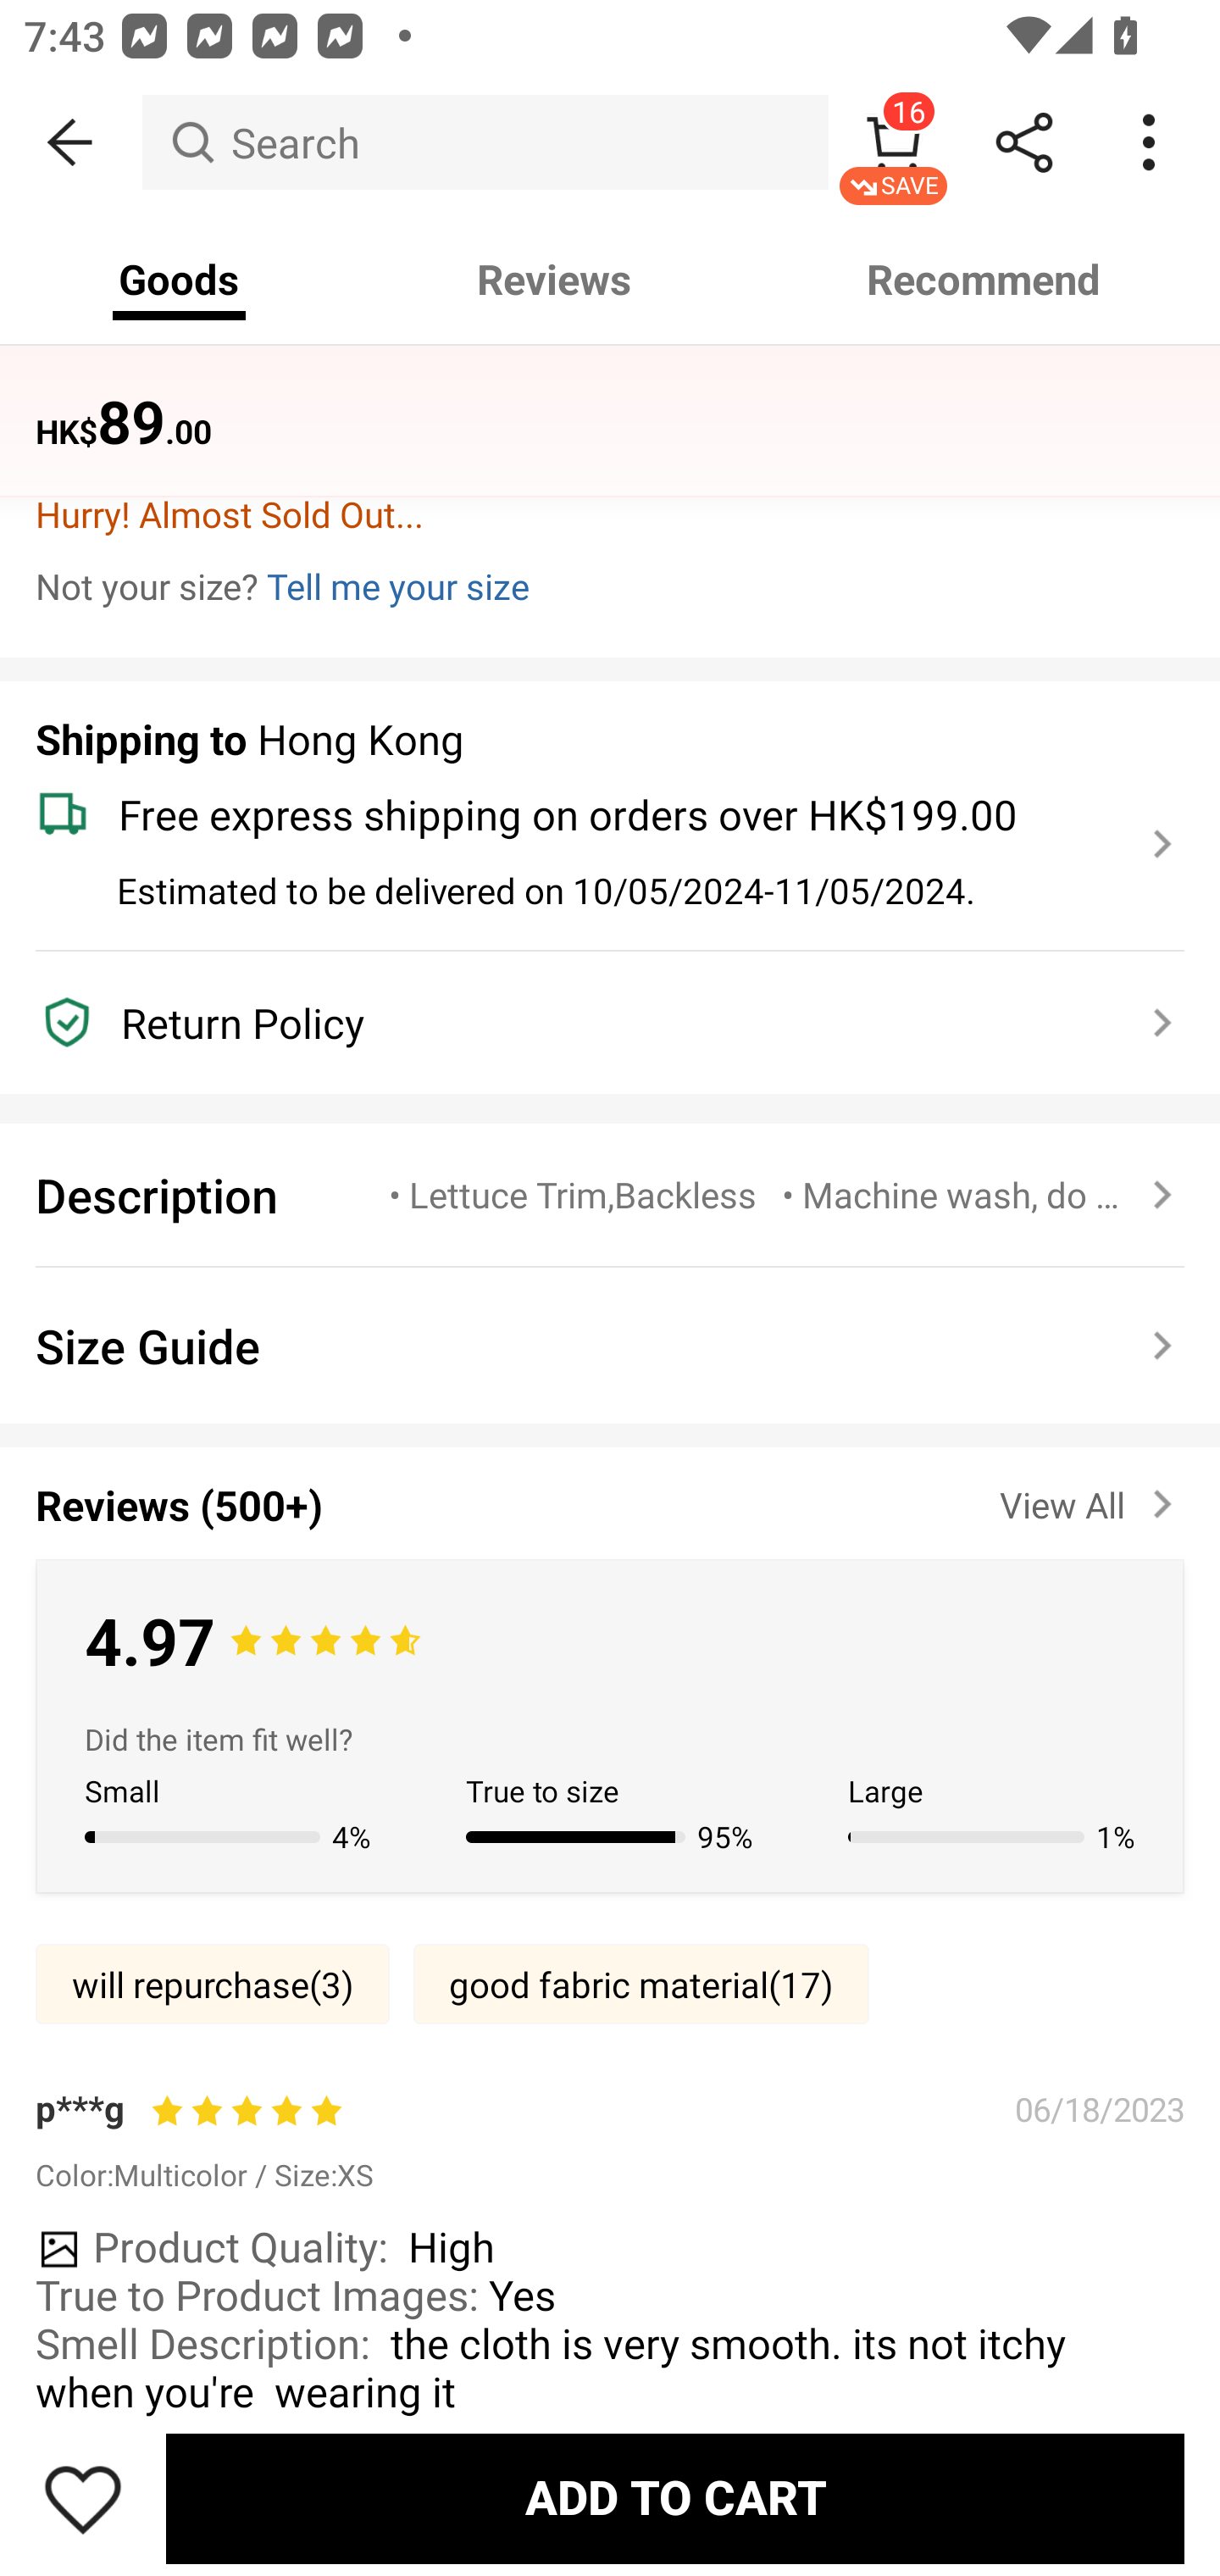  Describe the element at coordinates (1091, 1498) in the screenshot. I see `View All` at that location.